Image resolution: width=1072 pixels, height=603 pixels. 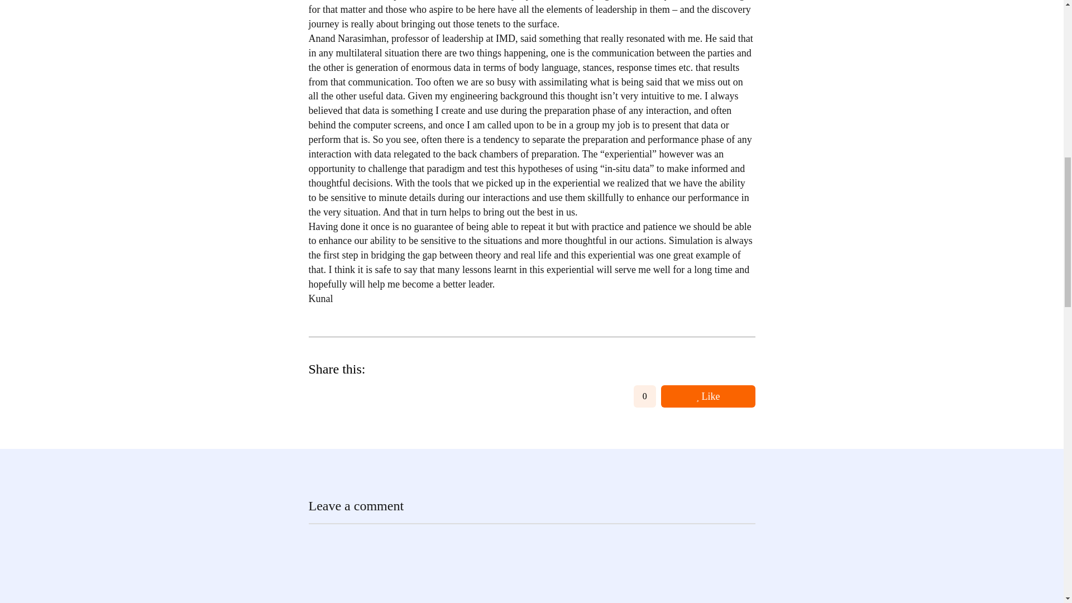 What do you see at coordinates (350, 396) in the screenshot?
I see `Click to share on LinkedIn` at bounding box center [350, 396].